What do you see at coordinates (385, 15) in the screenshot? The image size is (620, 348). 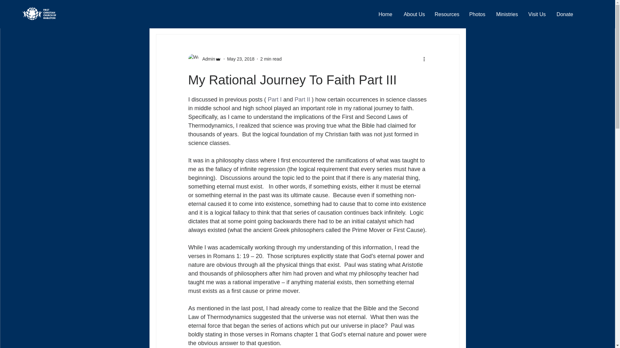 I see `Home` at bounding box center [385, 15].